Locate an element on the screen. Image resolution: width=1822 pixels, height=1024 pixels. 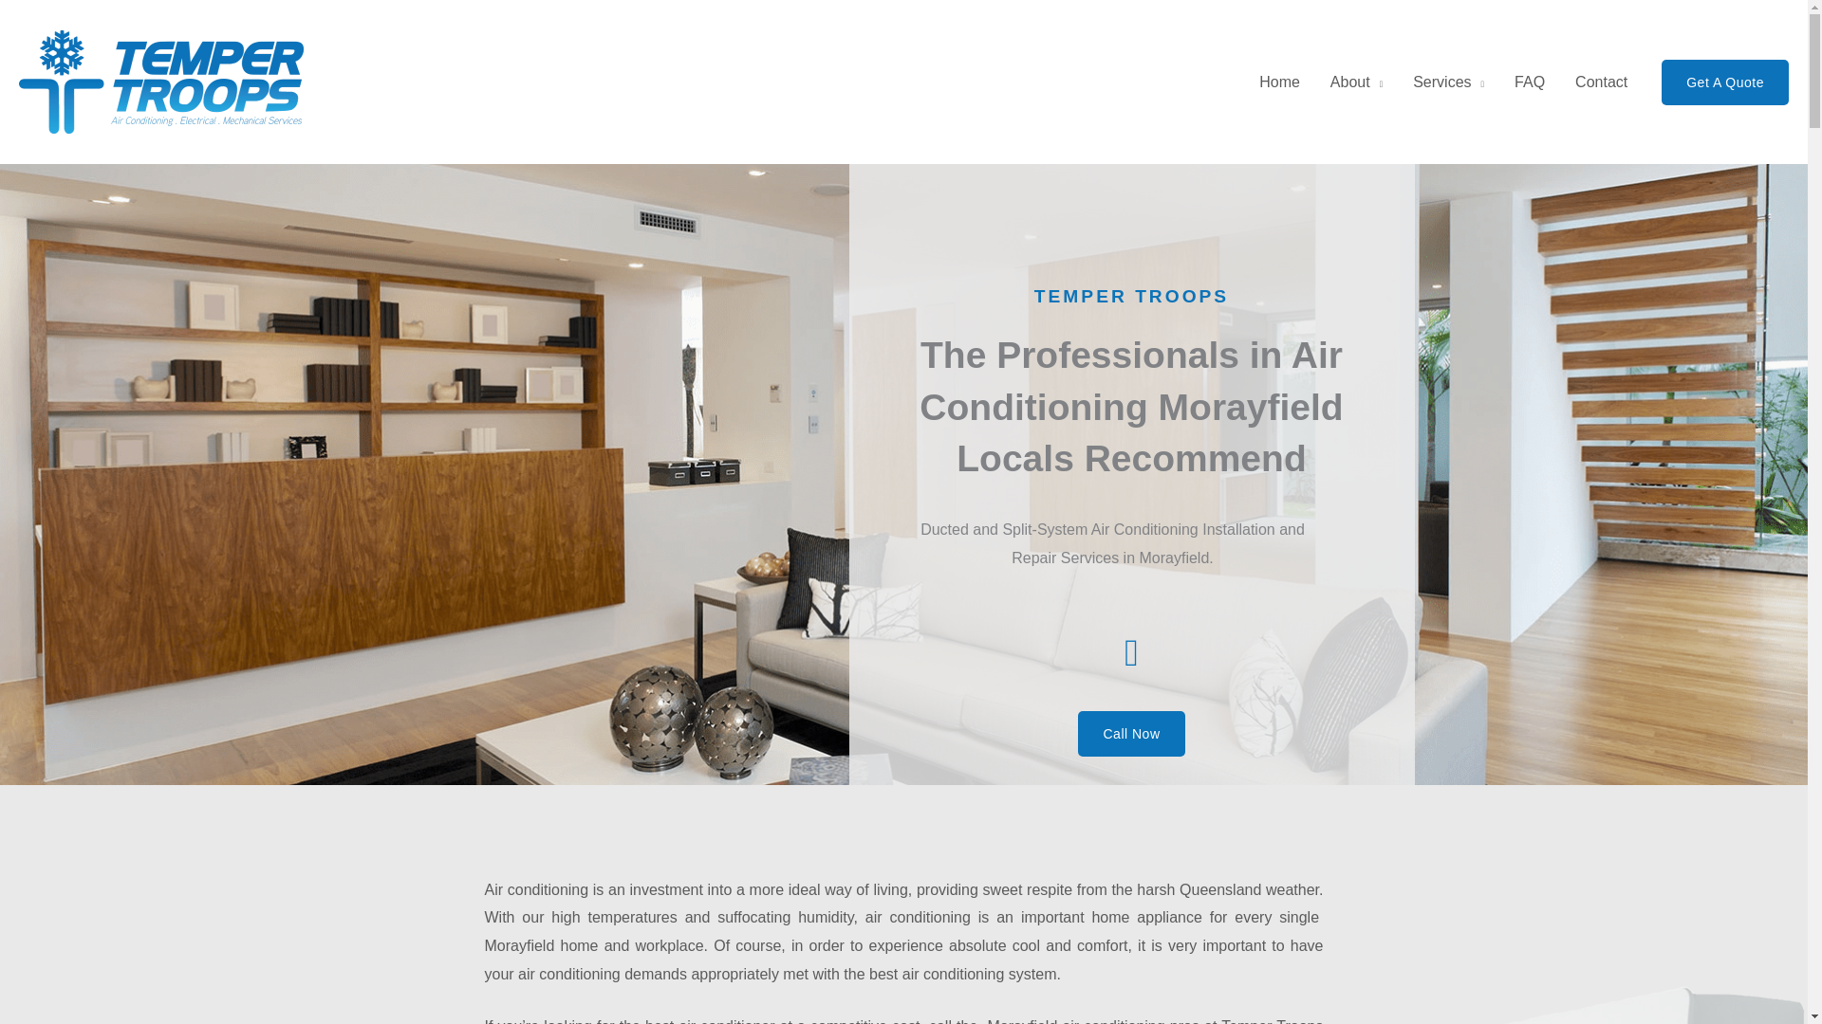
FAQ is located at coordinates (1530, 82).